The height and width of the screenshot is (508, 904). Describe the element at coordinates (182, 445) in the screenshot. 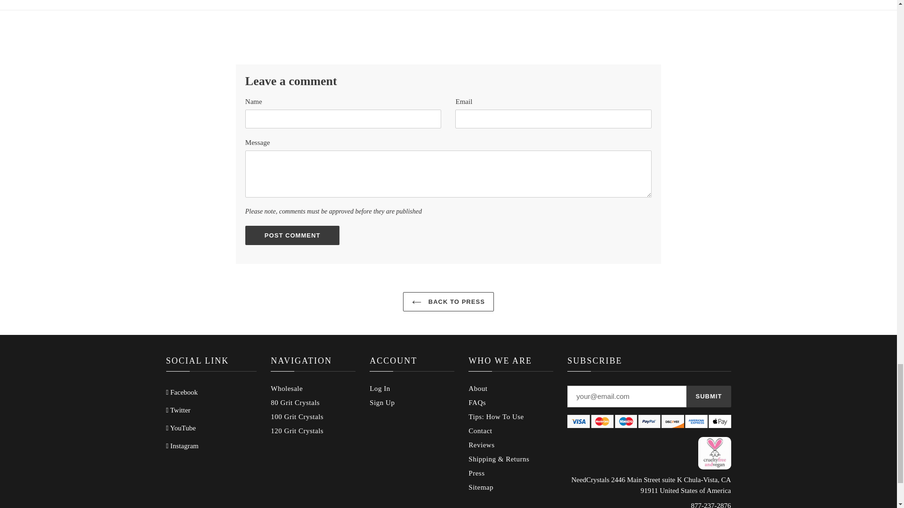

I see `Instagram` at that location.